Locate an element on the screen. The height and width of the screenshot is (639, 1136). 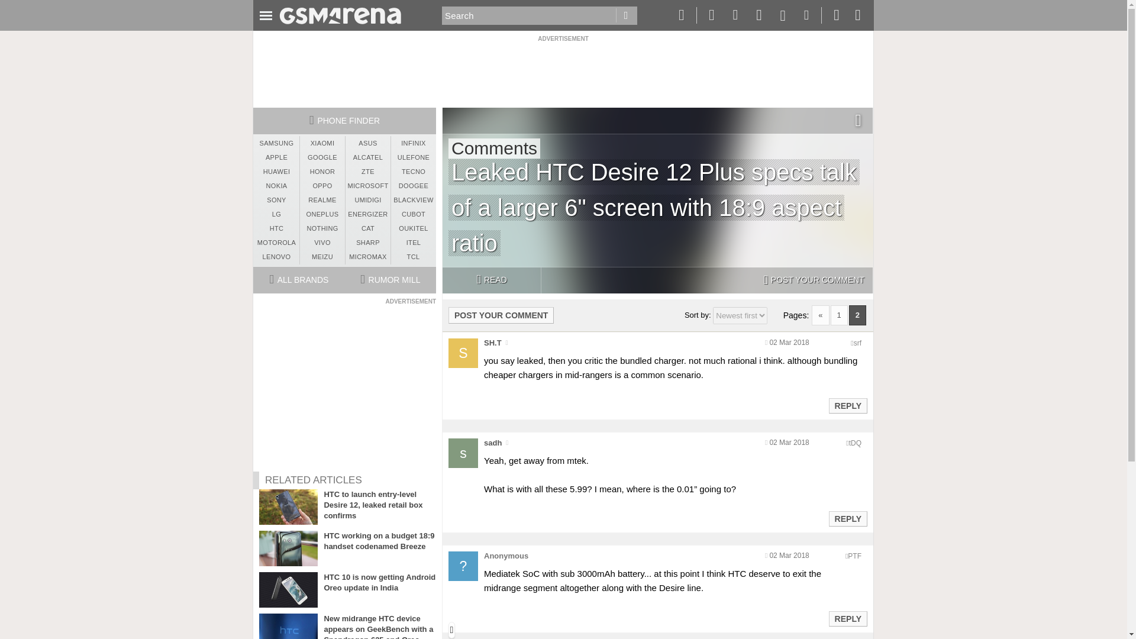
Go is located at coordinates (626, 15).